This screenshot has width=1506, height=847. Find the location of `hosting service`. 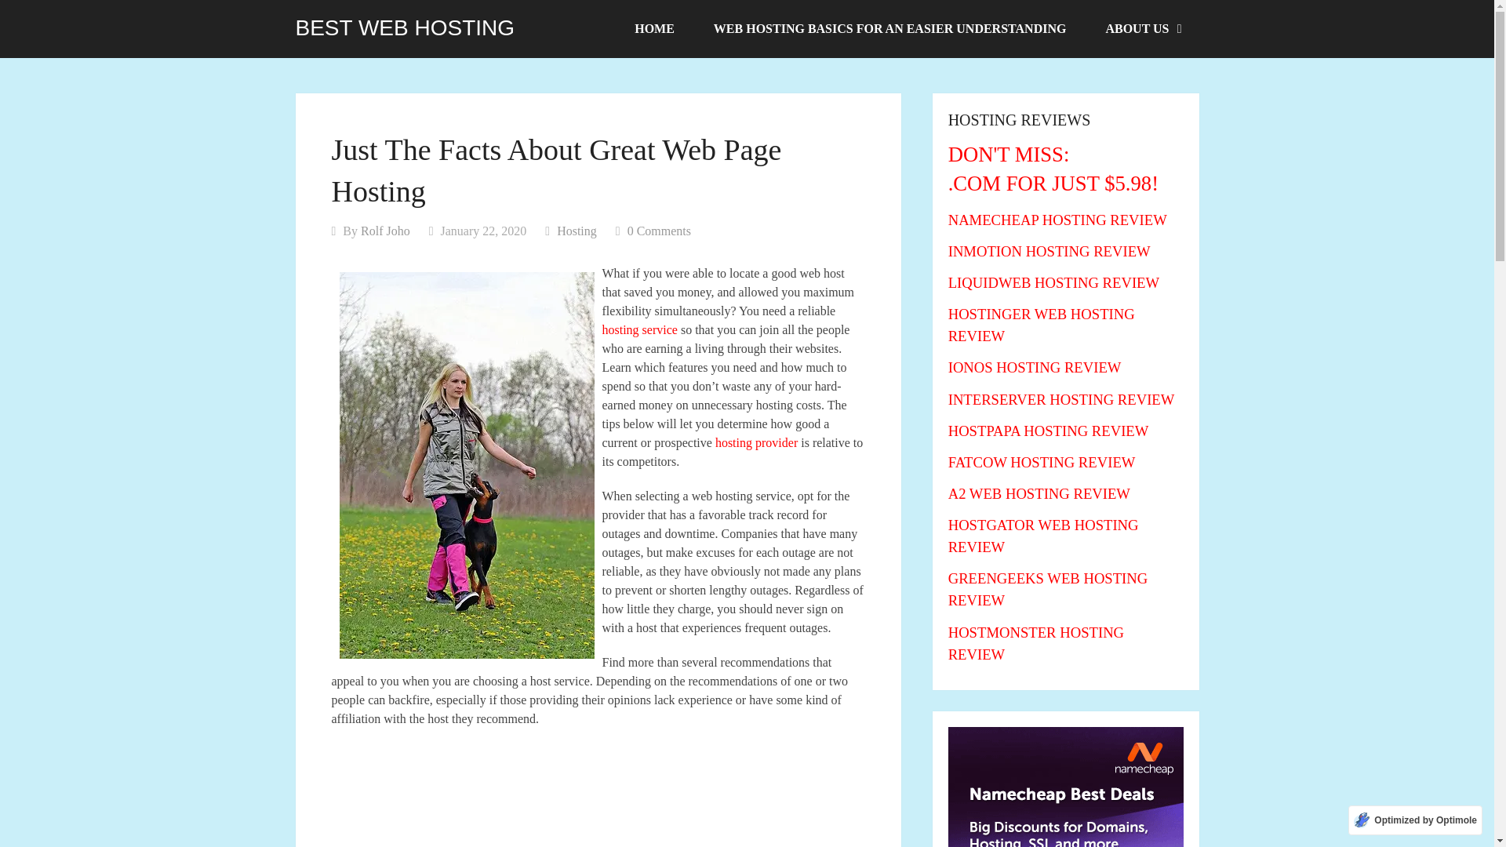

hosting service is located at coordinates (640, 329).